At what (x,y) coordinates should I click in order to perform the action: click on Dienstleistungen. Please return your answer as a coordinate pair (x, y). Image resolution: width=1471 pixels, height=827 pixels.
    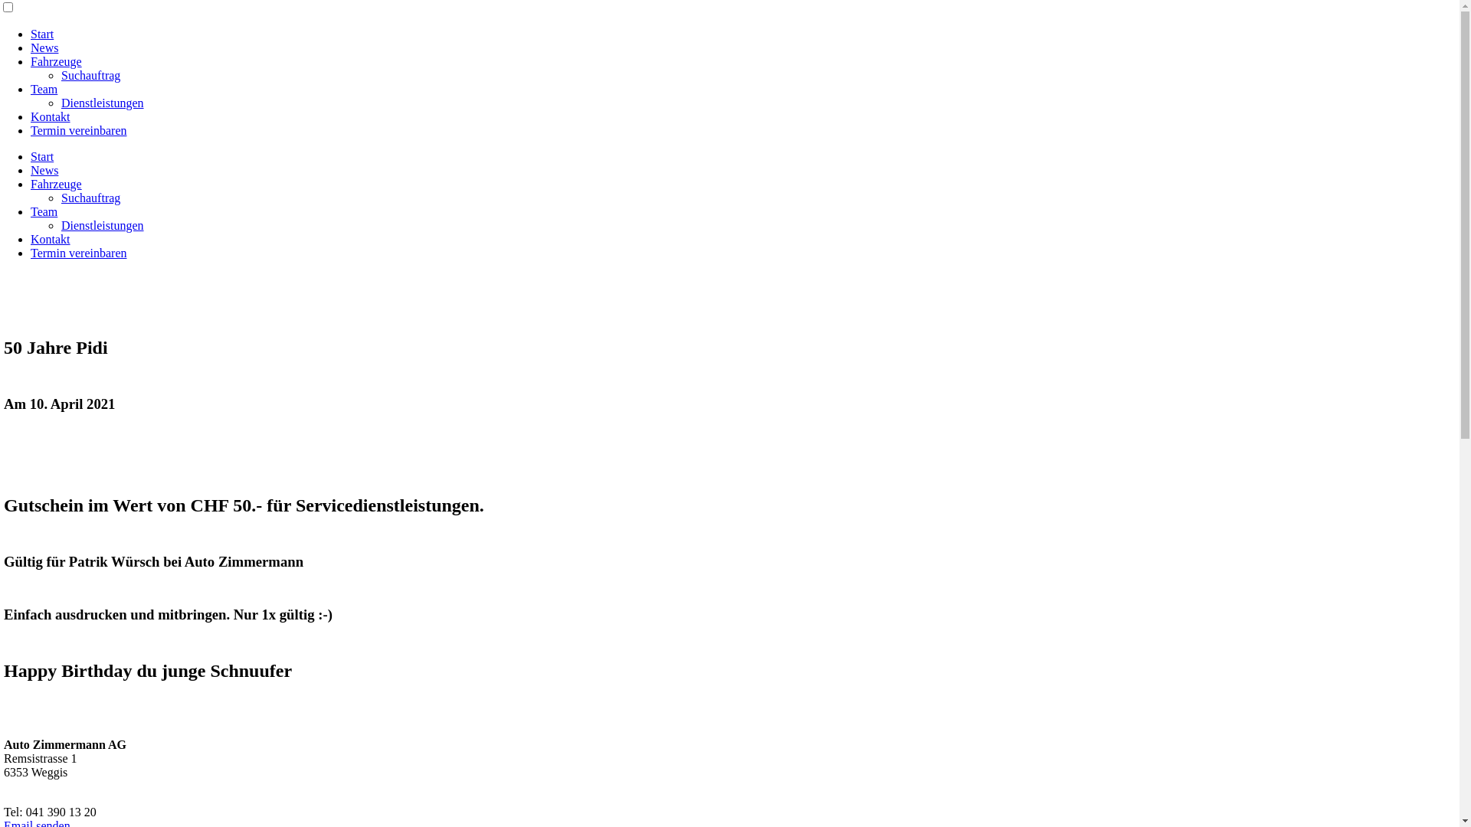
    Looking at the image, I should click on (103, 225).